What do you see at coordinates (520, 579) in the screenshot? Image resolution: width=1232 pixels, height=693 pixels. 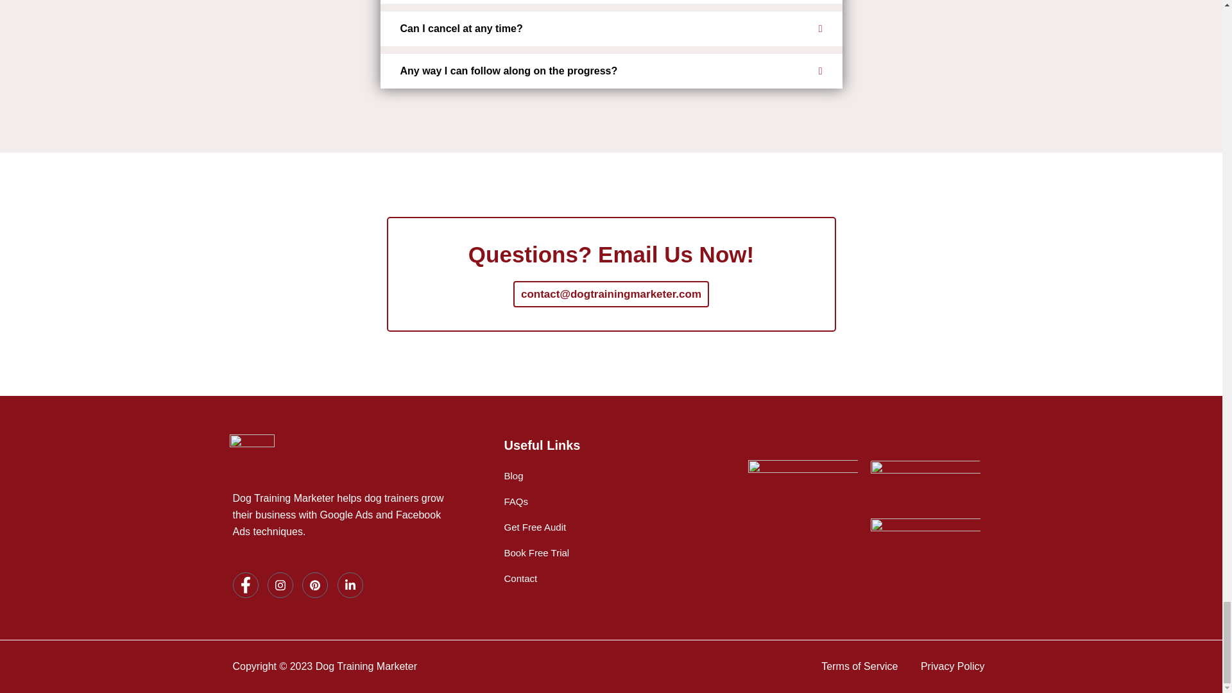 I see `Contact` at bounding box center [520, 579].